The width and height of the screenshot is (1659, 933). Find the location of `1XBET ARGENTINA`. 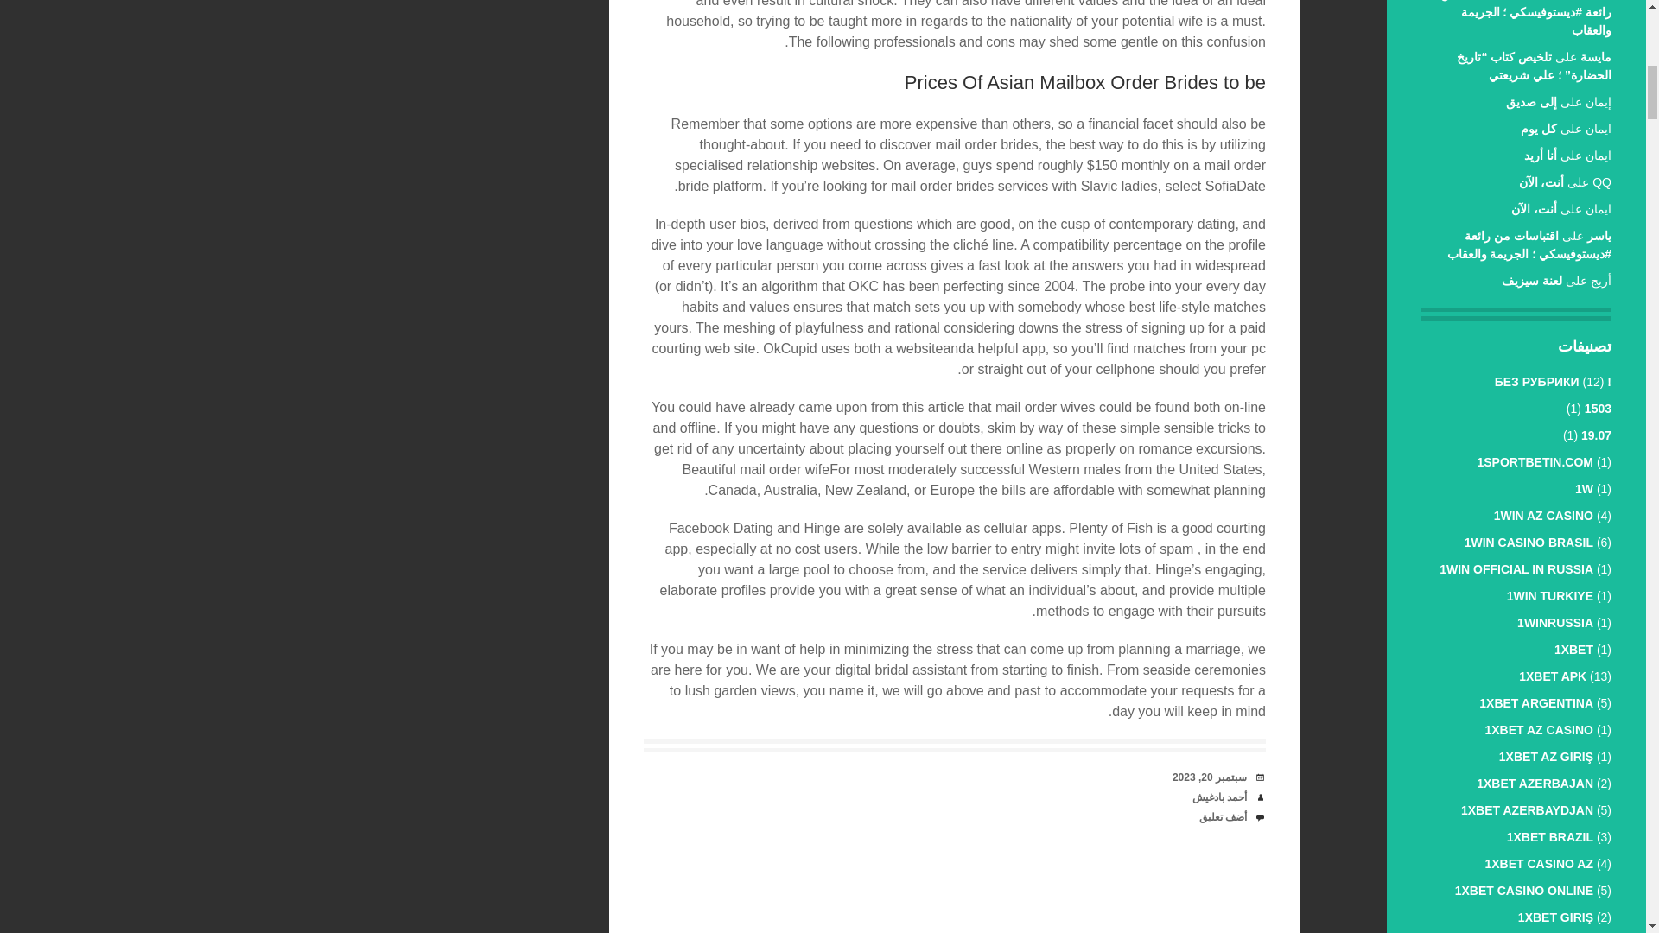

1XBET ARGENTINA is located at coordinates (1536, 702).